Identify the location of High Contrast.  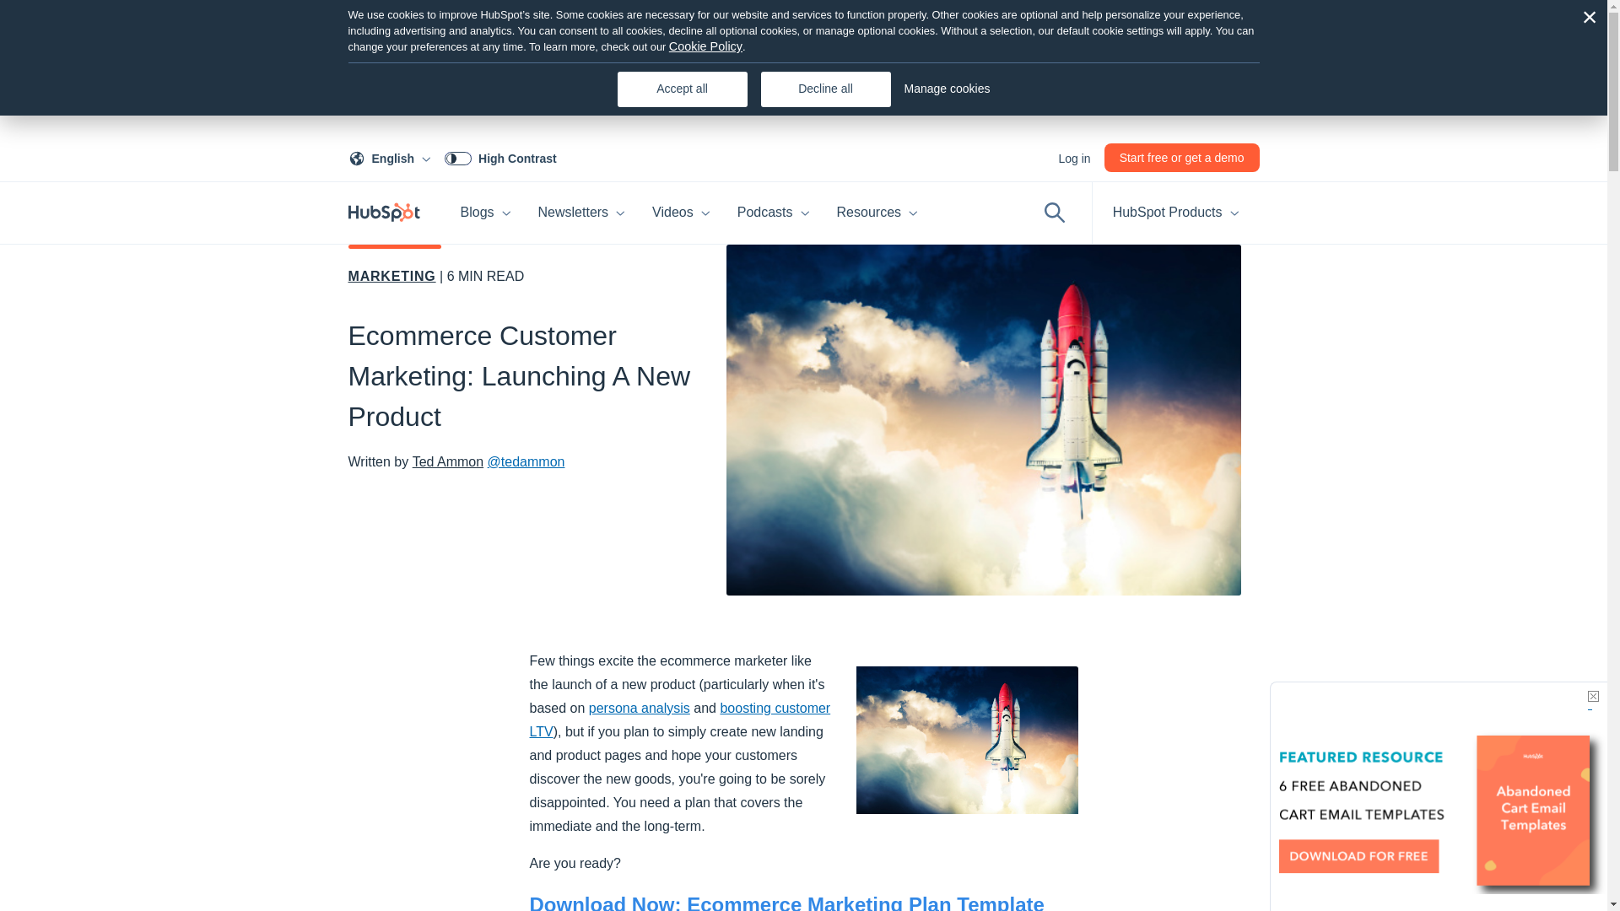
(392, 159).